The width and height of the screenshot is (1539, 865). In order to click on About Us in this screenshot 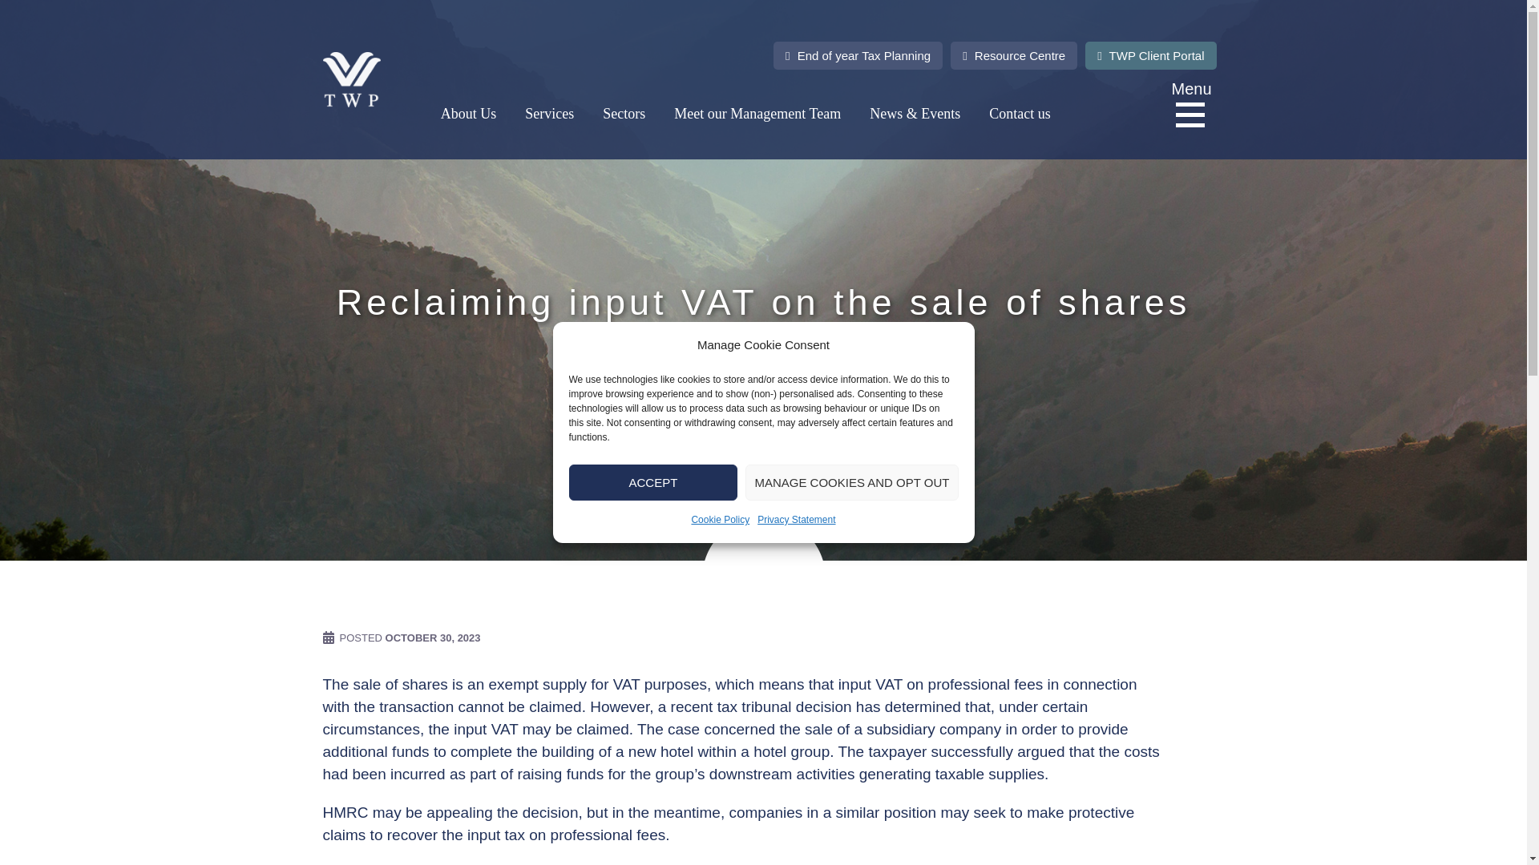, I will do `click(468, 114)`.